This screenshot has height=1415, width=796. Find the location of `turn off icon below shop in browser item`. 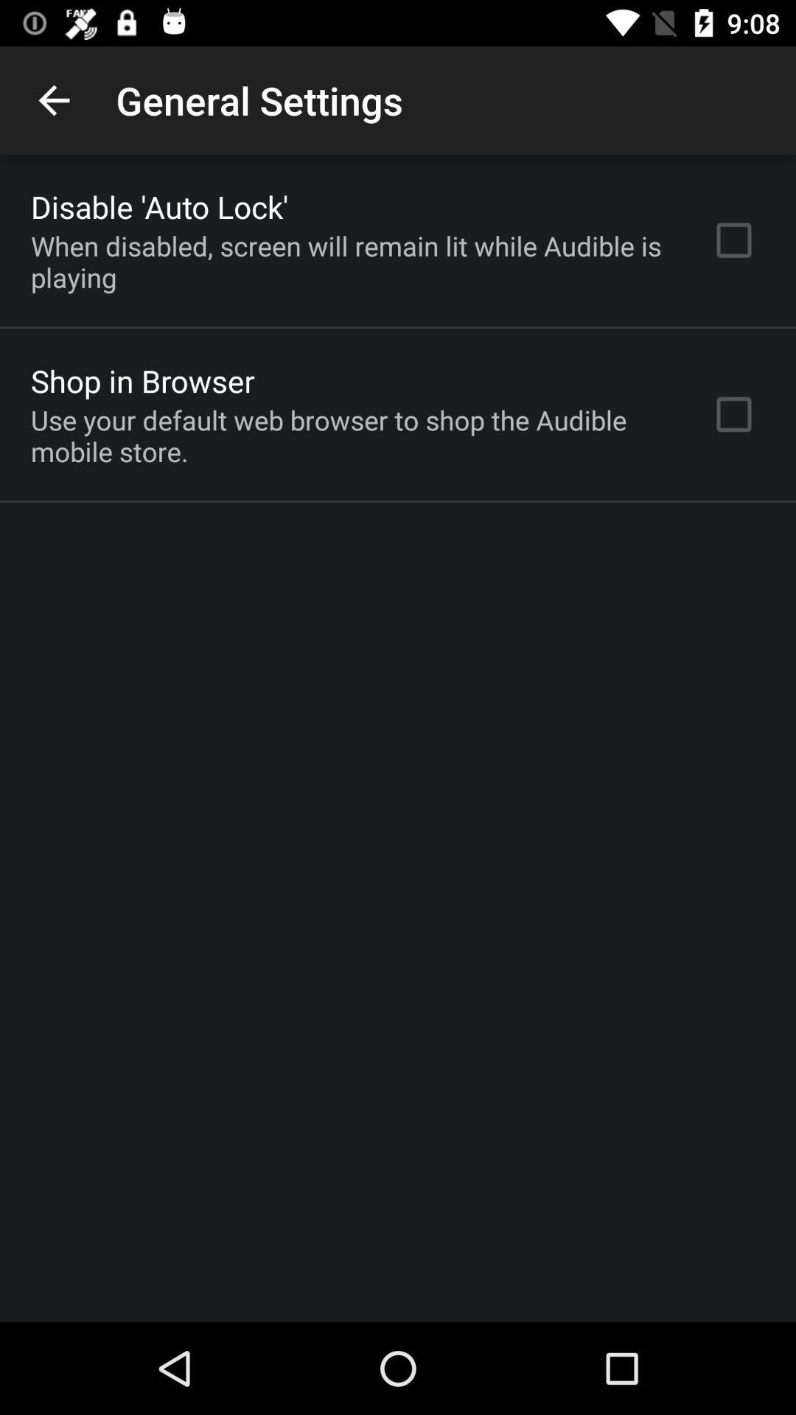

turn off icon below shop in browser item is located at coordinates (352, 436).